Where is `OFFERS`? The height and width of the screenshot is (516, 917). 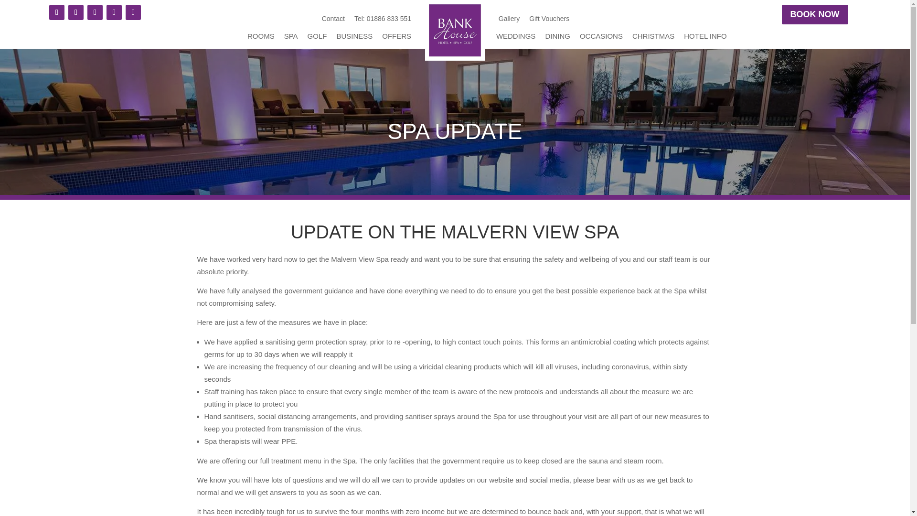 OFFERS is located at coordinates (401, 38).